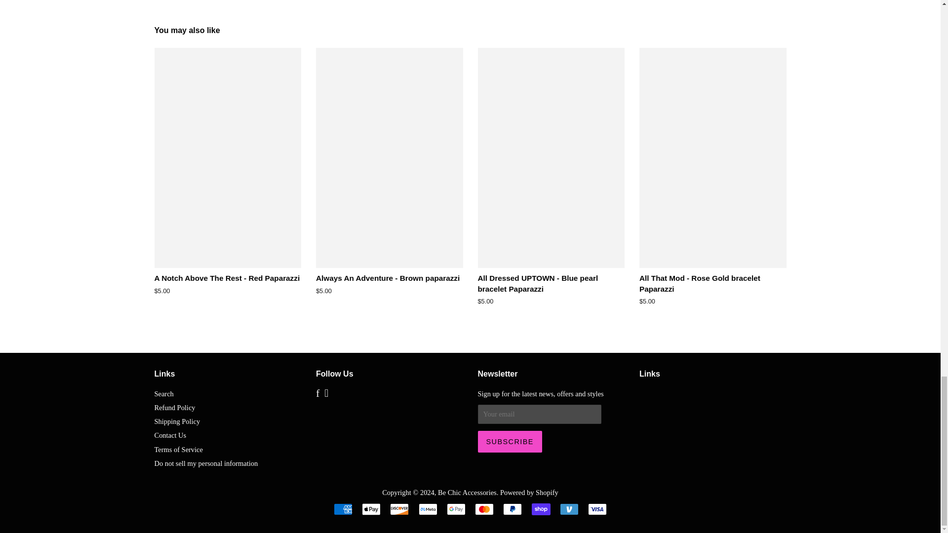  Describe the element at coordinates (597, 509) in the screenshot. I see `Visa` at that location.